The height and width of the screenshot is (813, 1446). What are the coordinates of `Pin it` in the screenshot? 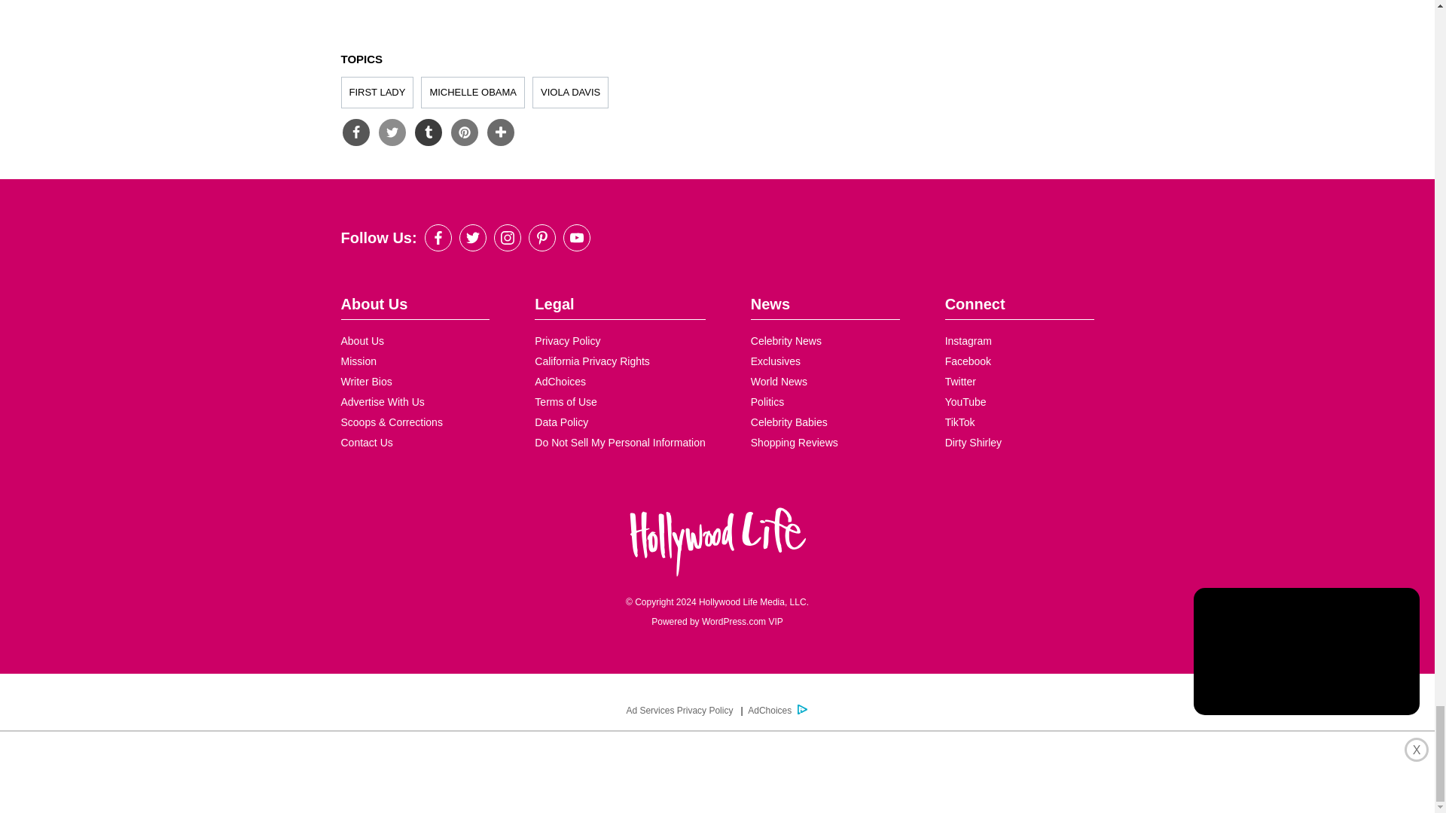 It's located at (463, 132).